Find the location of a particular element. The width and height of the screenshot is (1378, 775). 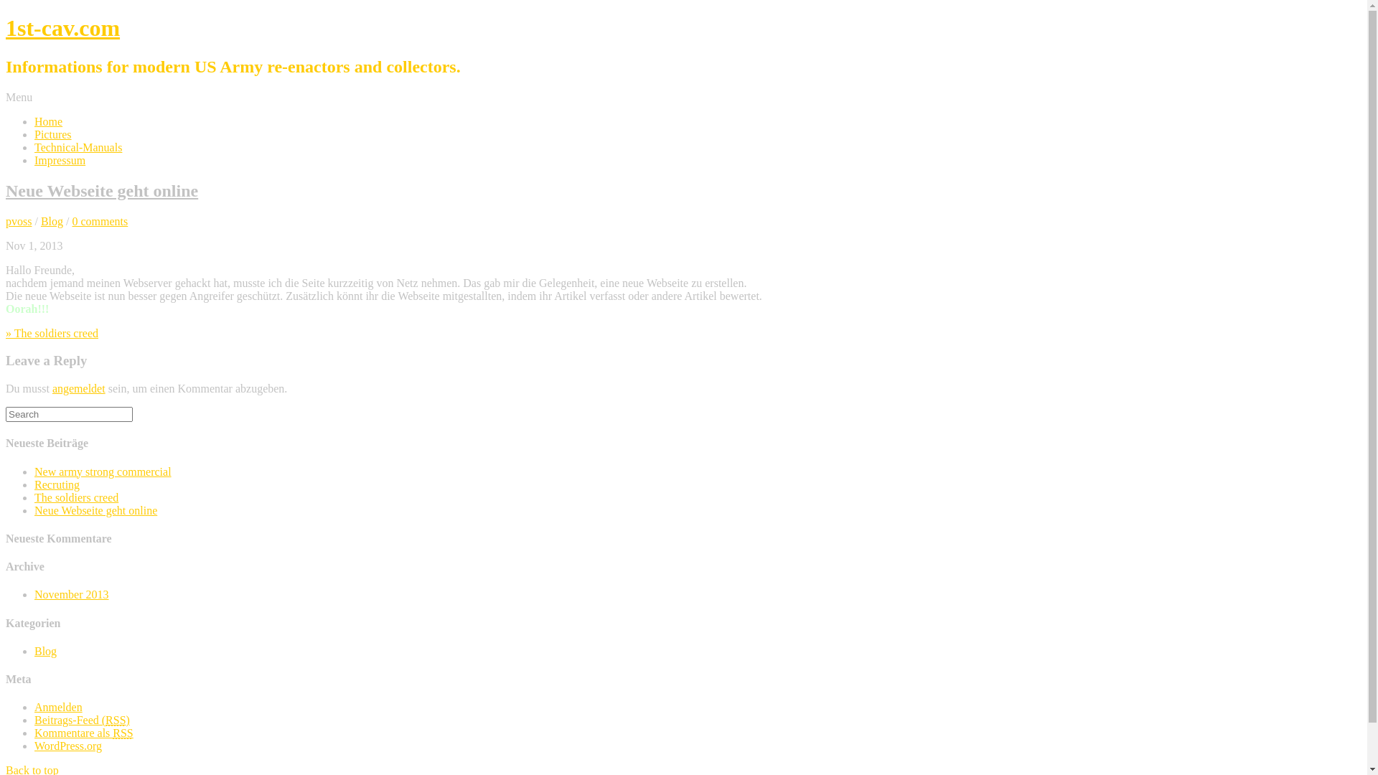

Technical-Manuals is located at coordinates (78, 148).